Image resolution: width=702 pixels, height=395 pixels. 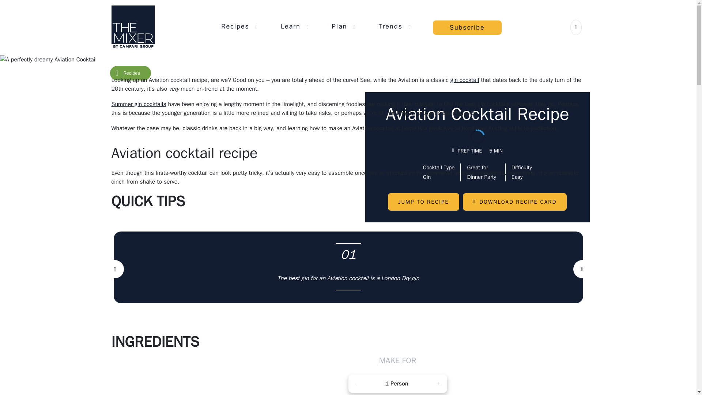 I want to click on Search Opener, so click(x=576, y=27).